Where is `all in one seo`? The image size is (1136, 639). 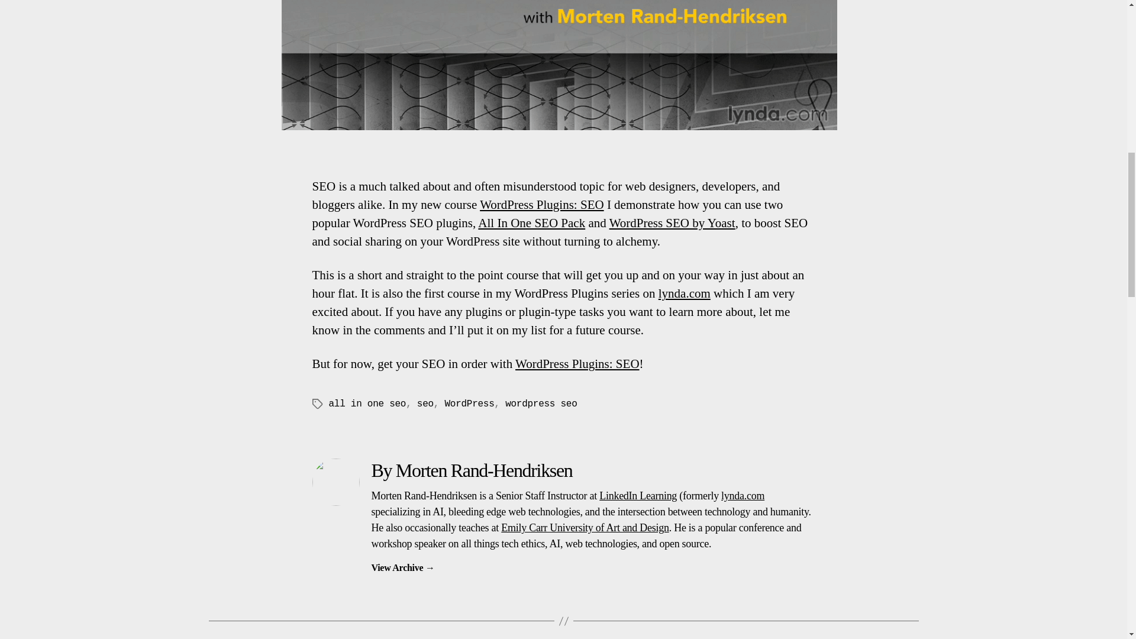 all in one seo is located at coordinates (368, 404).